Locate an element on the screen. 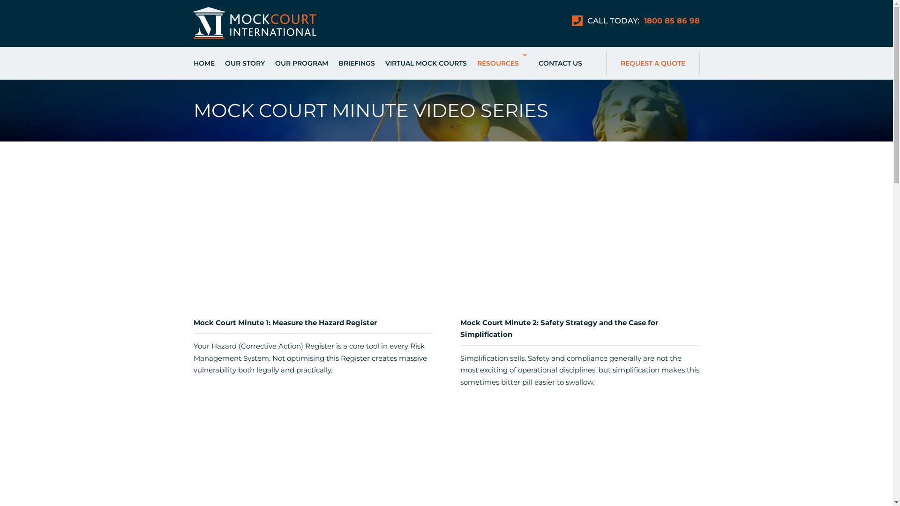 The width and height of the screenshot is (900, 506). 1800 85 86 98 is located at coordinates (670, 21).